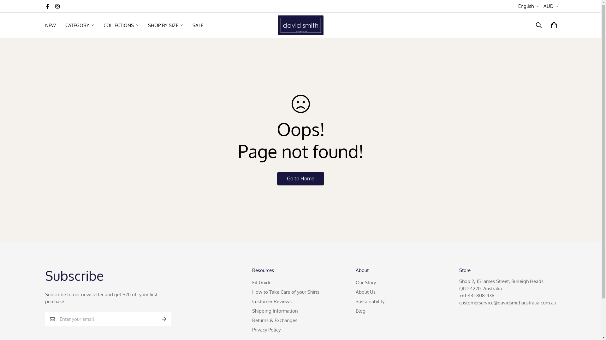 This screenshot has height=340, width=606. What do you see at coordinates (198, 25) in the screenshot?
I see `SALE` at bounding box center [198, 25].